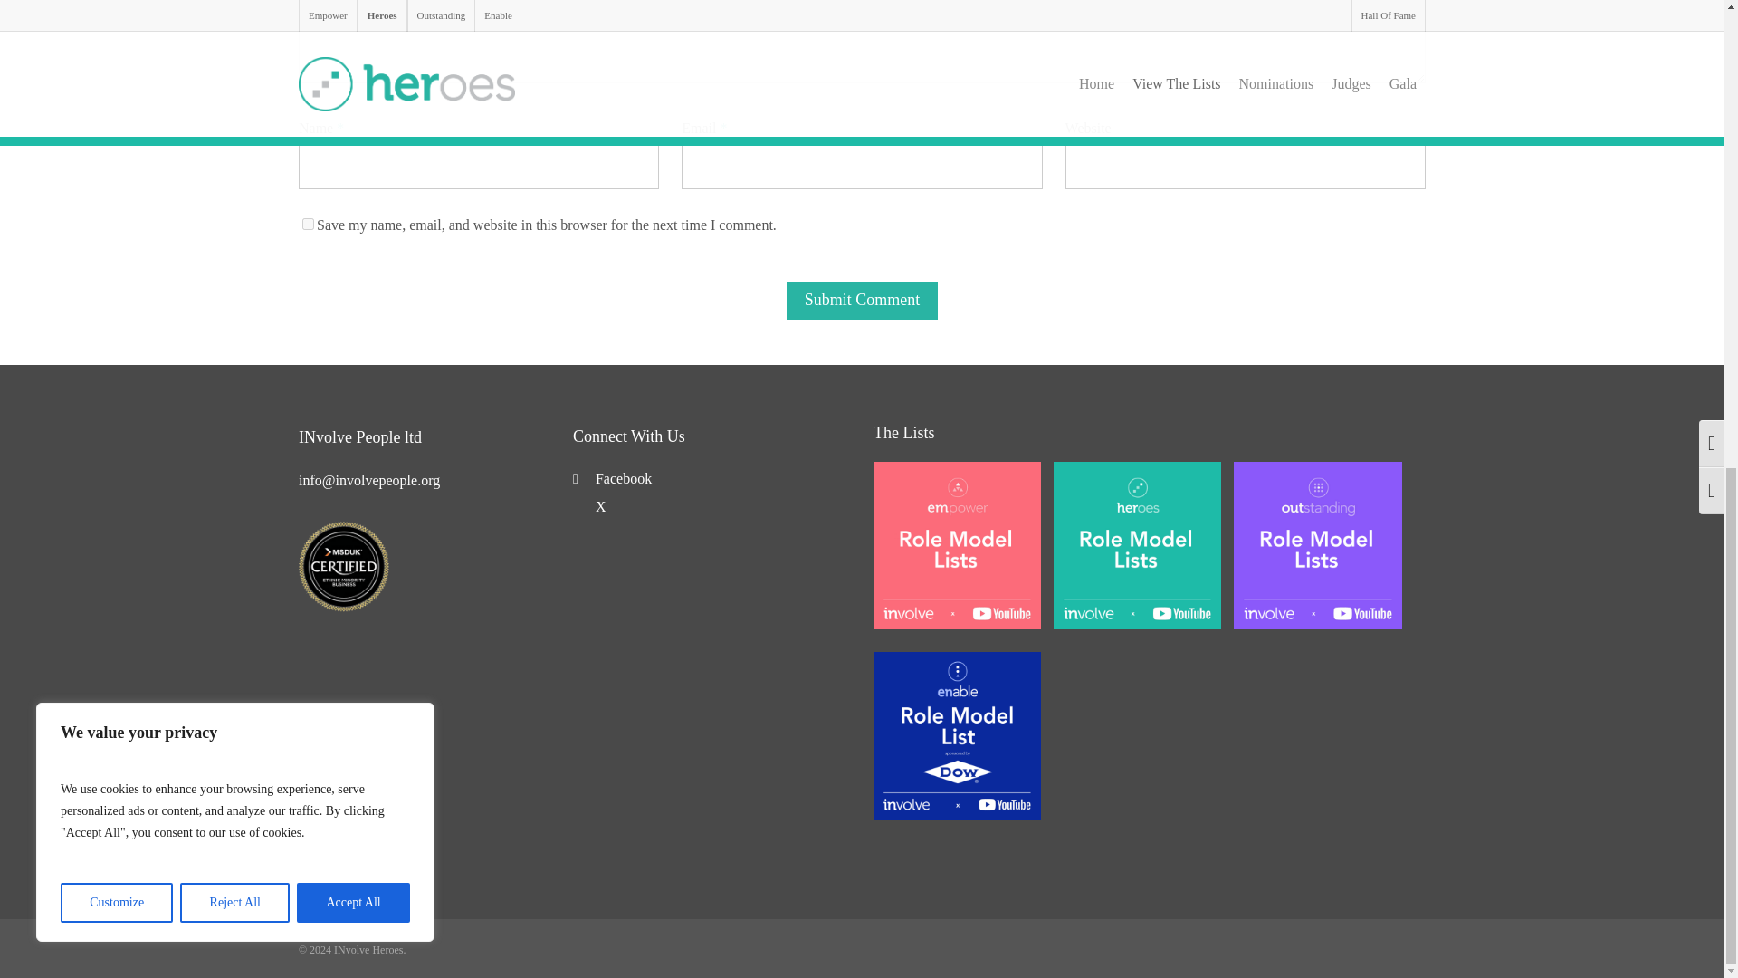  I want to click on X, so click(590, 506).